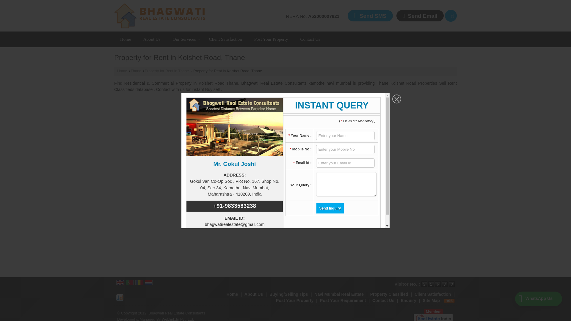 The width and height of the screenshot is (571, 321). I want to click on Home, so click(232, 294).